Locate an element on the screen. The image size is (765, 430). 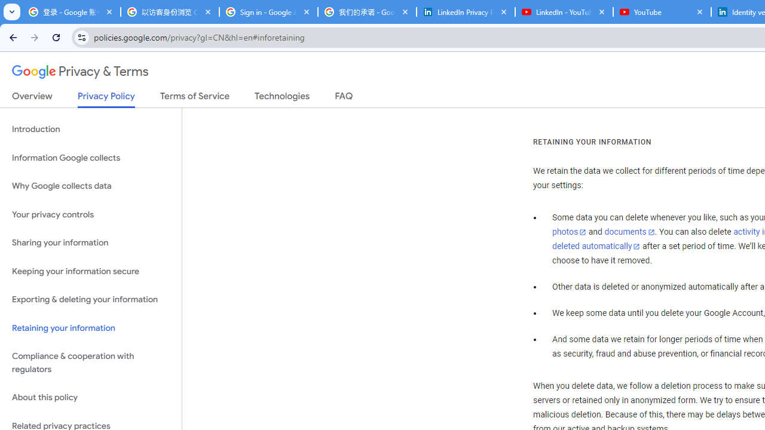
Exporting & deleting your information is located at coordinates (91, 300).